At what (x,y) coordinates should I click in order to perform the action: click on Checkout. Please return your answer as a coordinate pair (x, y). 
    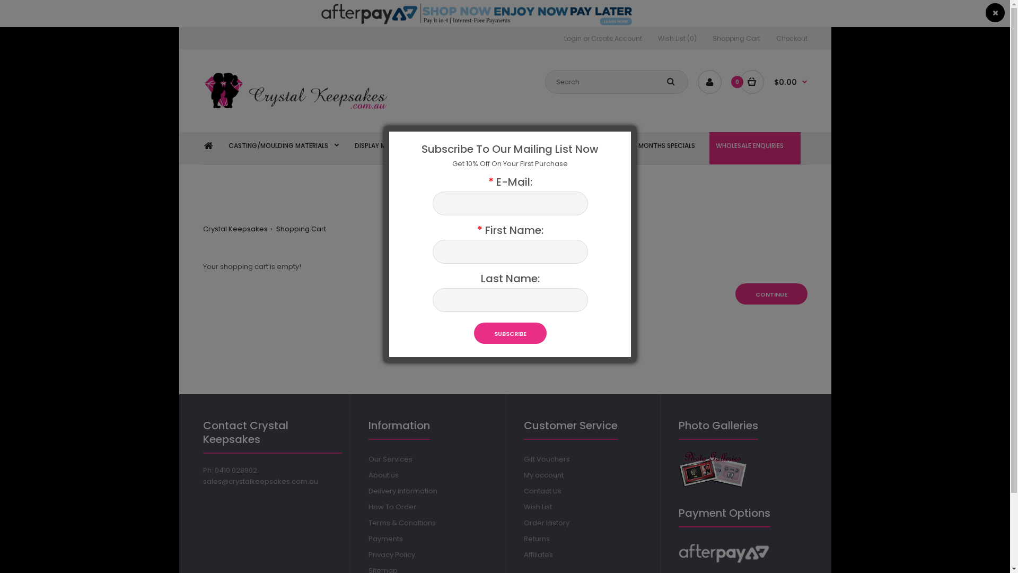
    Looking at the image, I should click on (792, 38).